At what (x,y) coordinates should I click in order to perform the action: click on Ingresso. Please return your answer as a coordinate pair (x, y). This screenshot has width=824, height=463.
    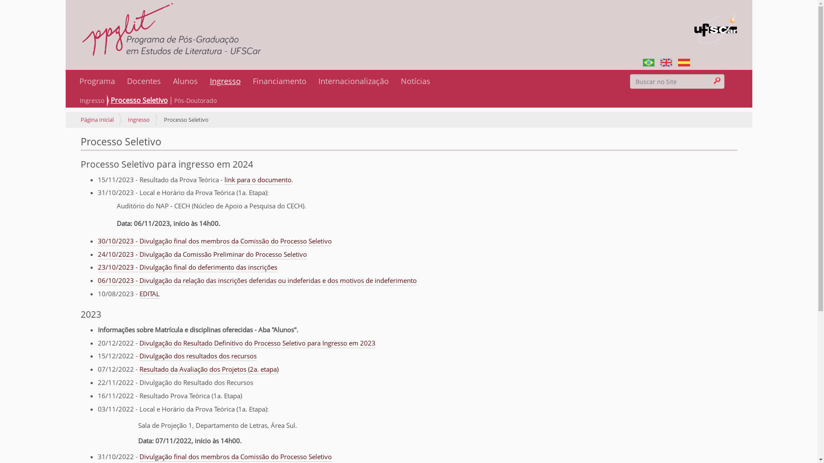
    Looking at the image, I should click on (139, 120).